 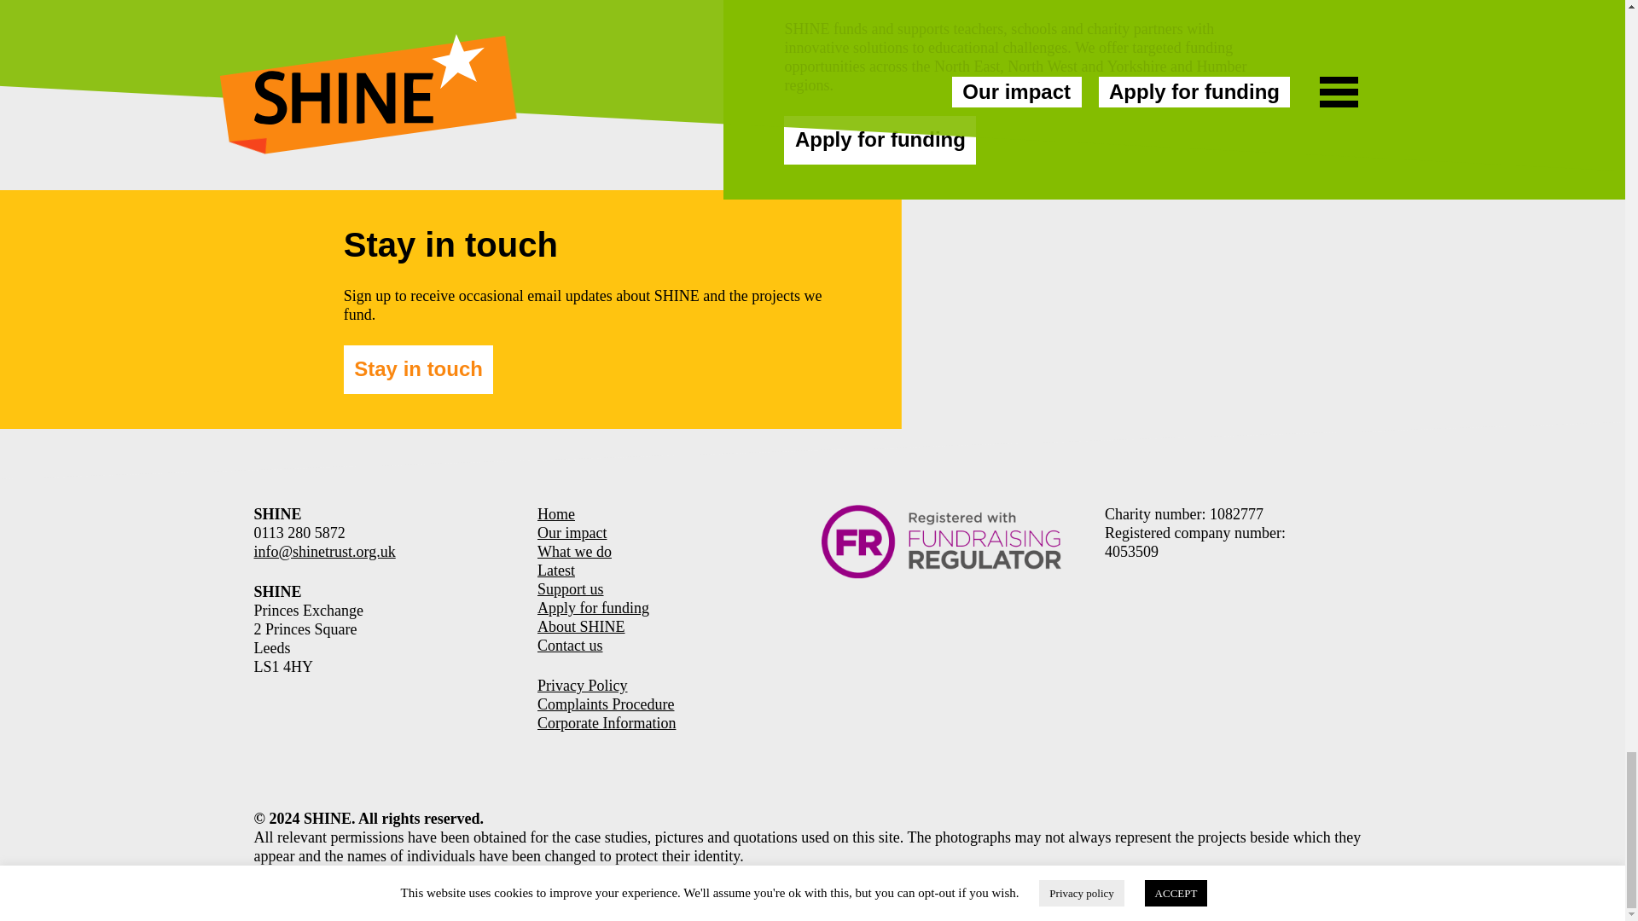 I want to click on Apply for funding, so click(x=880, y=140).